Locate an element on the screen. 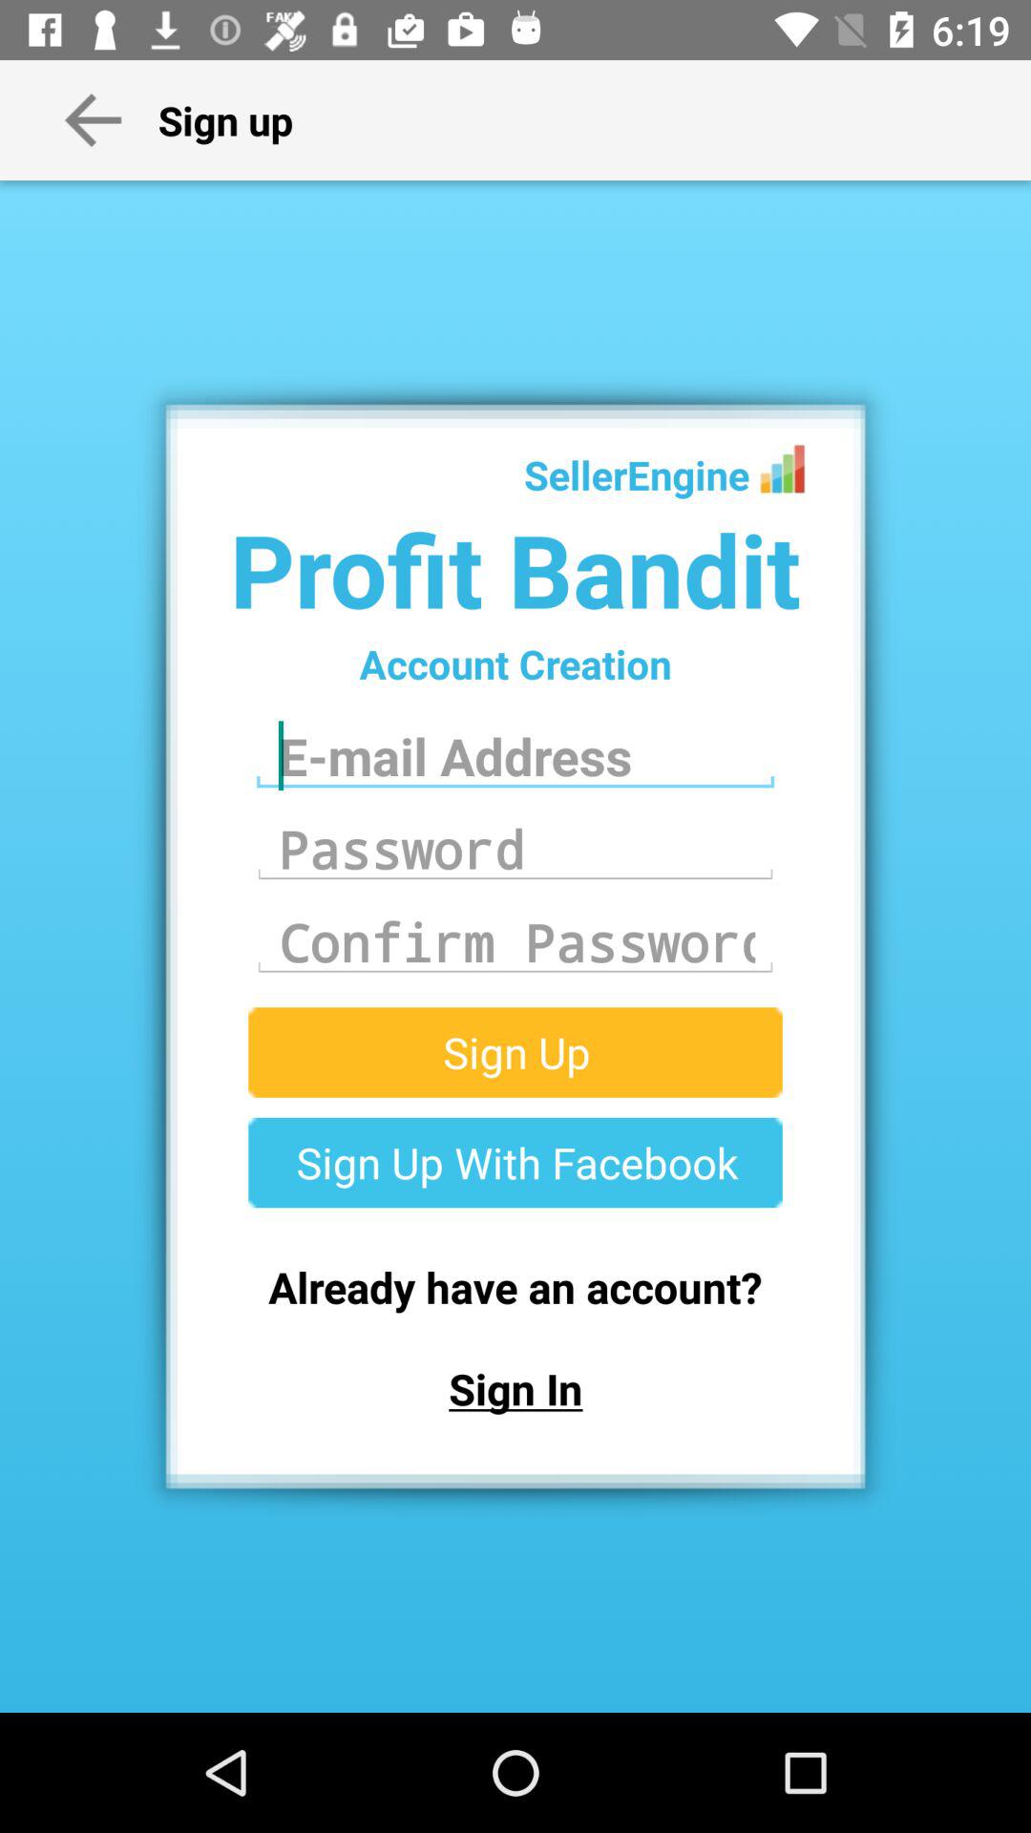 The image size is (1031, 1833). flip until sign in item is located at coordinates (515, 1388).